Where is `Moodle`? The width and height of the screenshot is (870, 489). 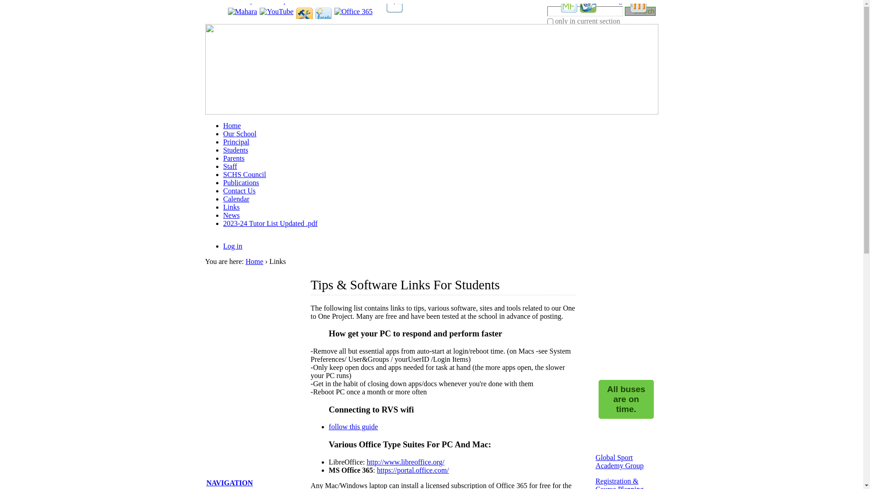 Moodle is located at coordinates (638, 10).